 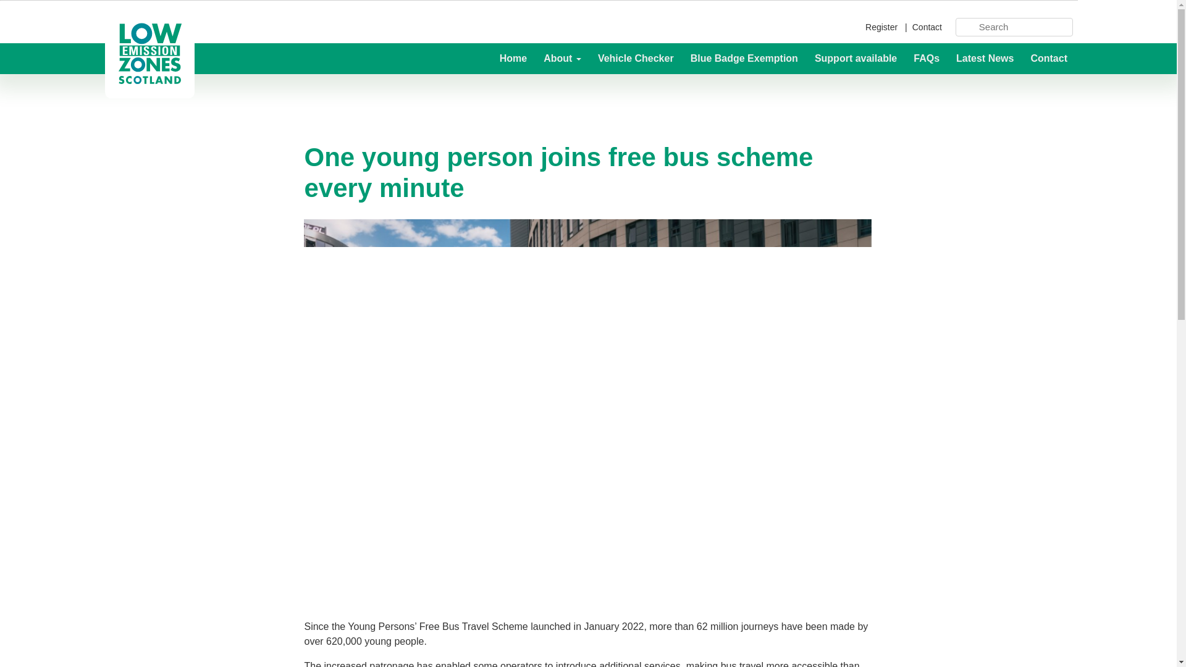 What do you see at coordinates (636, 58) in the screenshot?
I see `Vehicle Checker` at bounding box center [636, 58].